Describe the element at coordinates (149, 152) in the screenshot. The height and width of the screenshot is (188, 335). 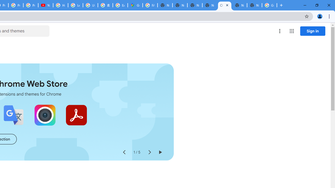
I see `Next slide` at that location.